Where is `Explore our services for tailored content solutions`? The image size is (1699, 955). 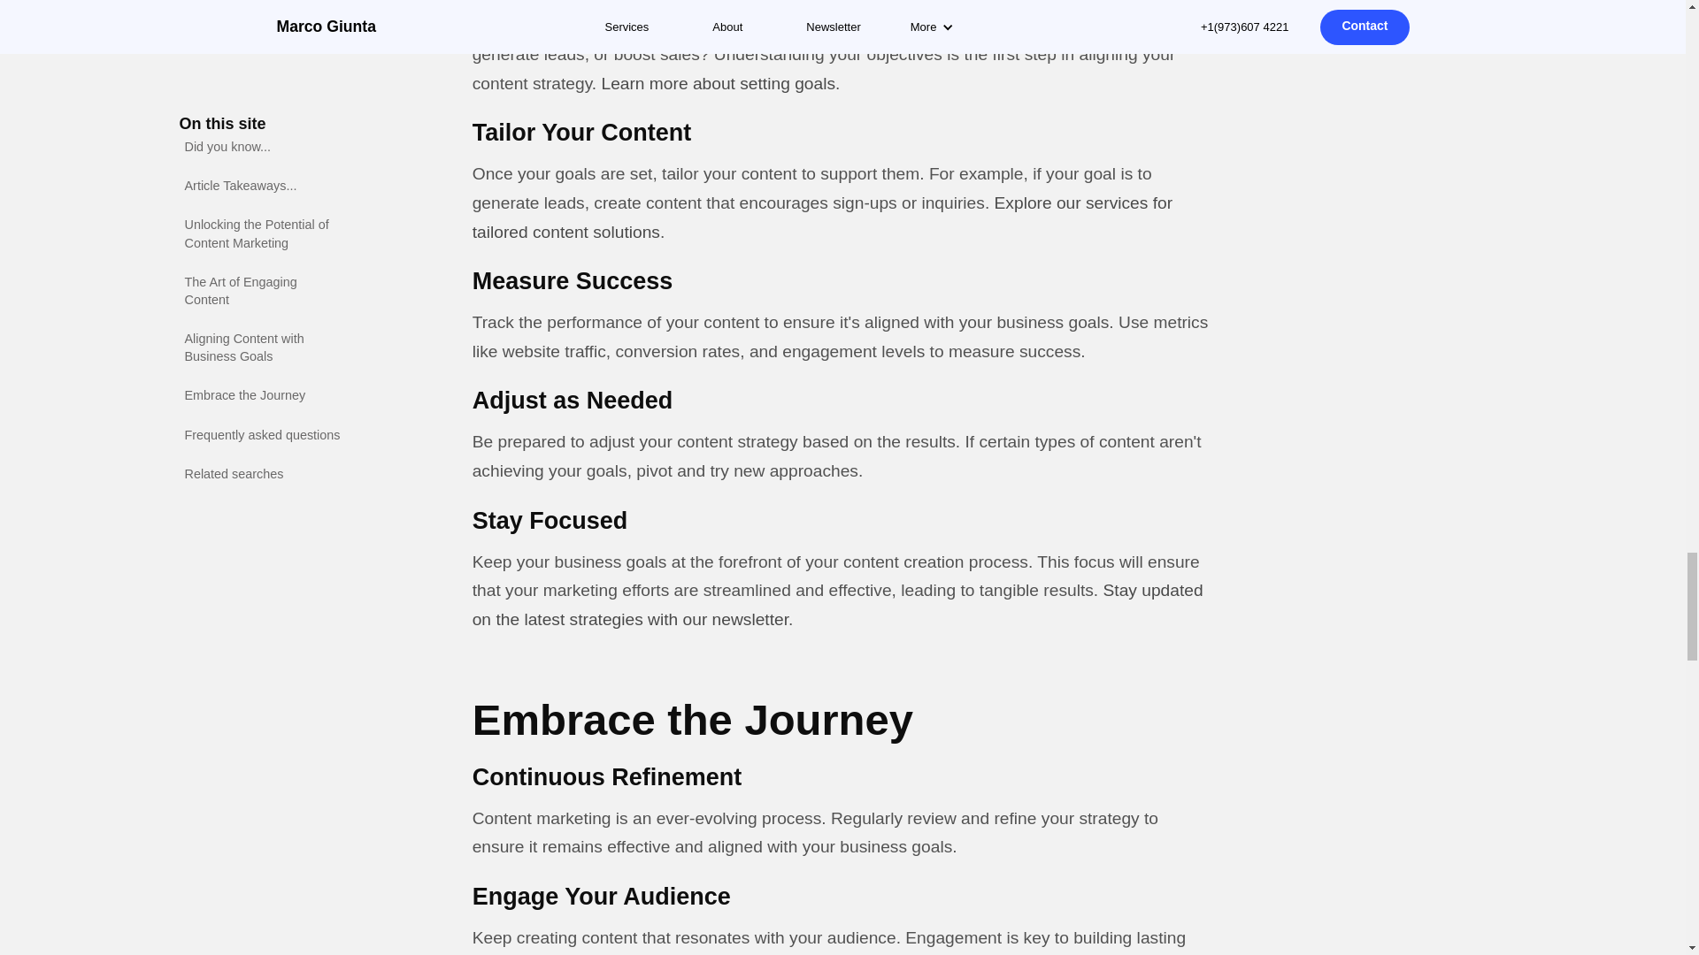
Explore our services for tailored content solutions is located at coordinates (821, 218).